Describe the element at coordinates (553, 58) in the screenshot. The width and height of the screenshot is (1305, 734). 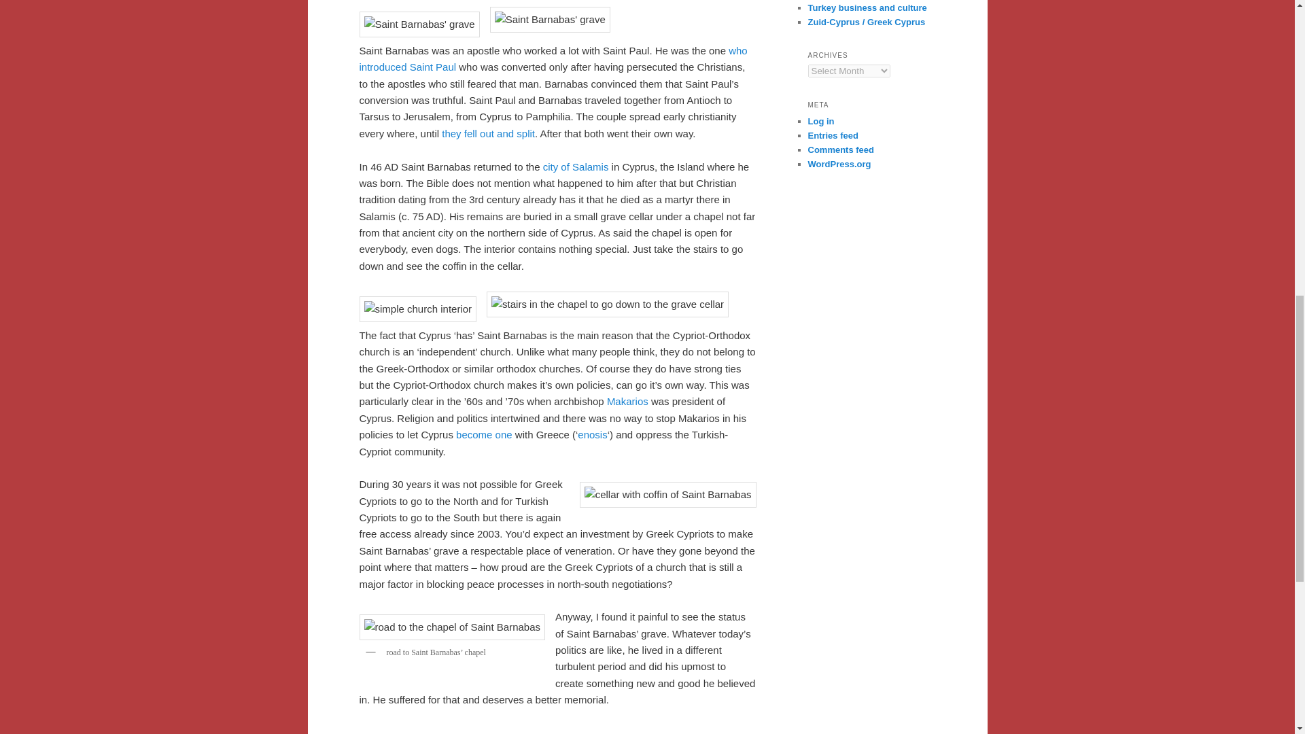
I see `who introduced Saint Paul` at that location.